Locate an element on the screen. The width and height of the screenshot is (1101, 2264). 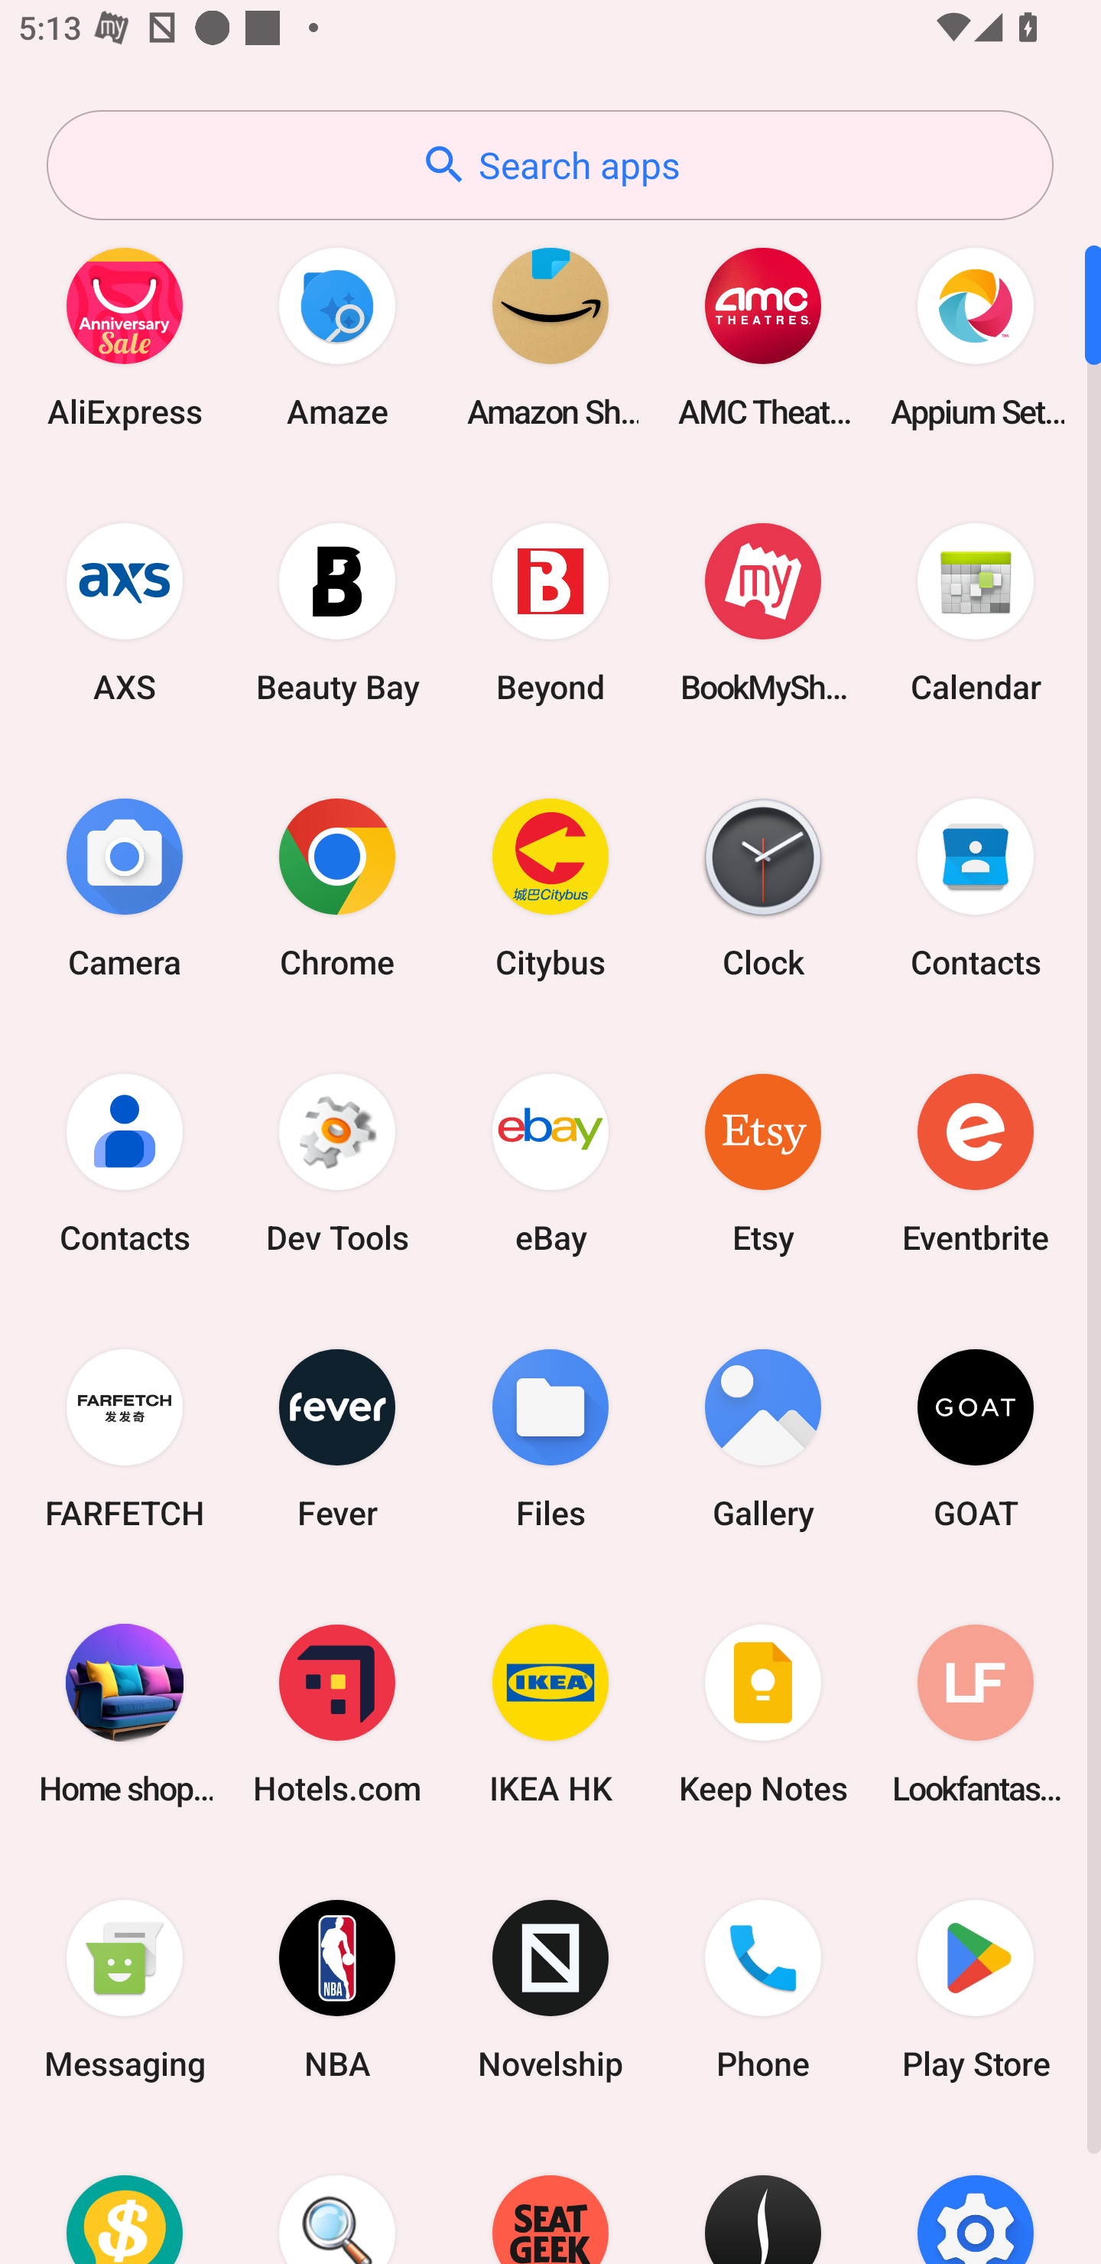
  Search apps is located at coordinates (550, 165).